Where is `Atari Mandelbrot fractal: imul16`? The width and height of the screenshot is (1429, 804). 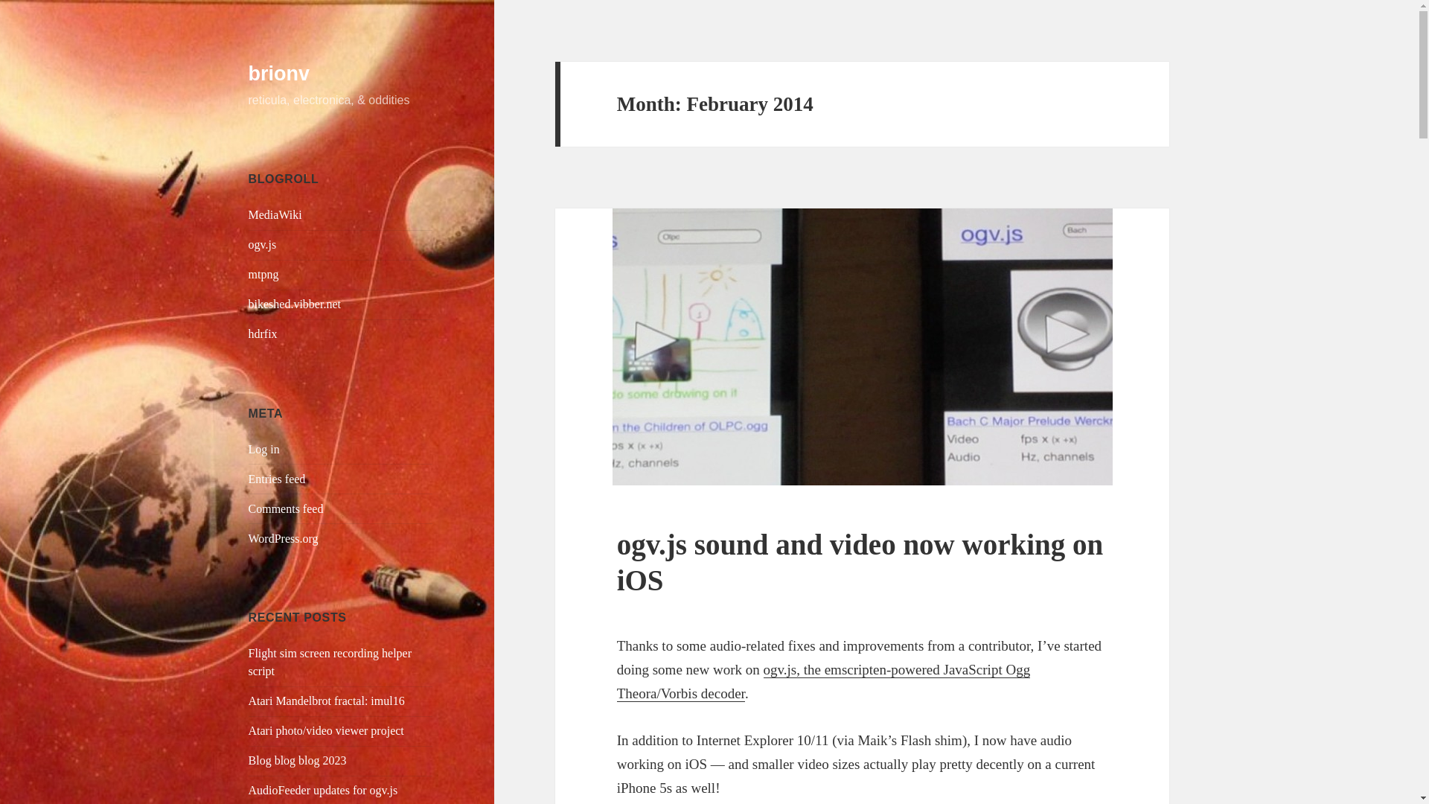
Atari Mandelbrot fractal: imul16 is located at coordinates (326, 701).